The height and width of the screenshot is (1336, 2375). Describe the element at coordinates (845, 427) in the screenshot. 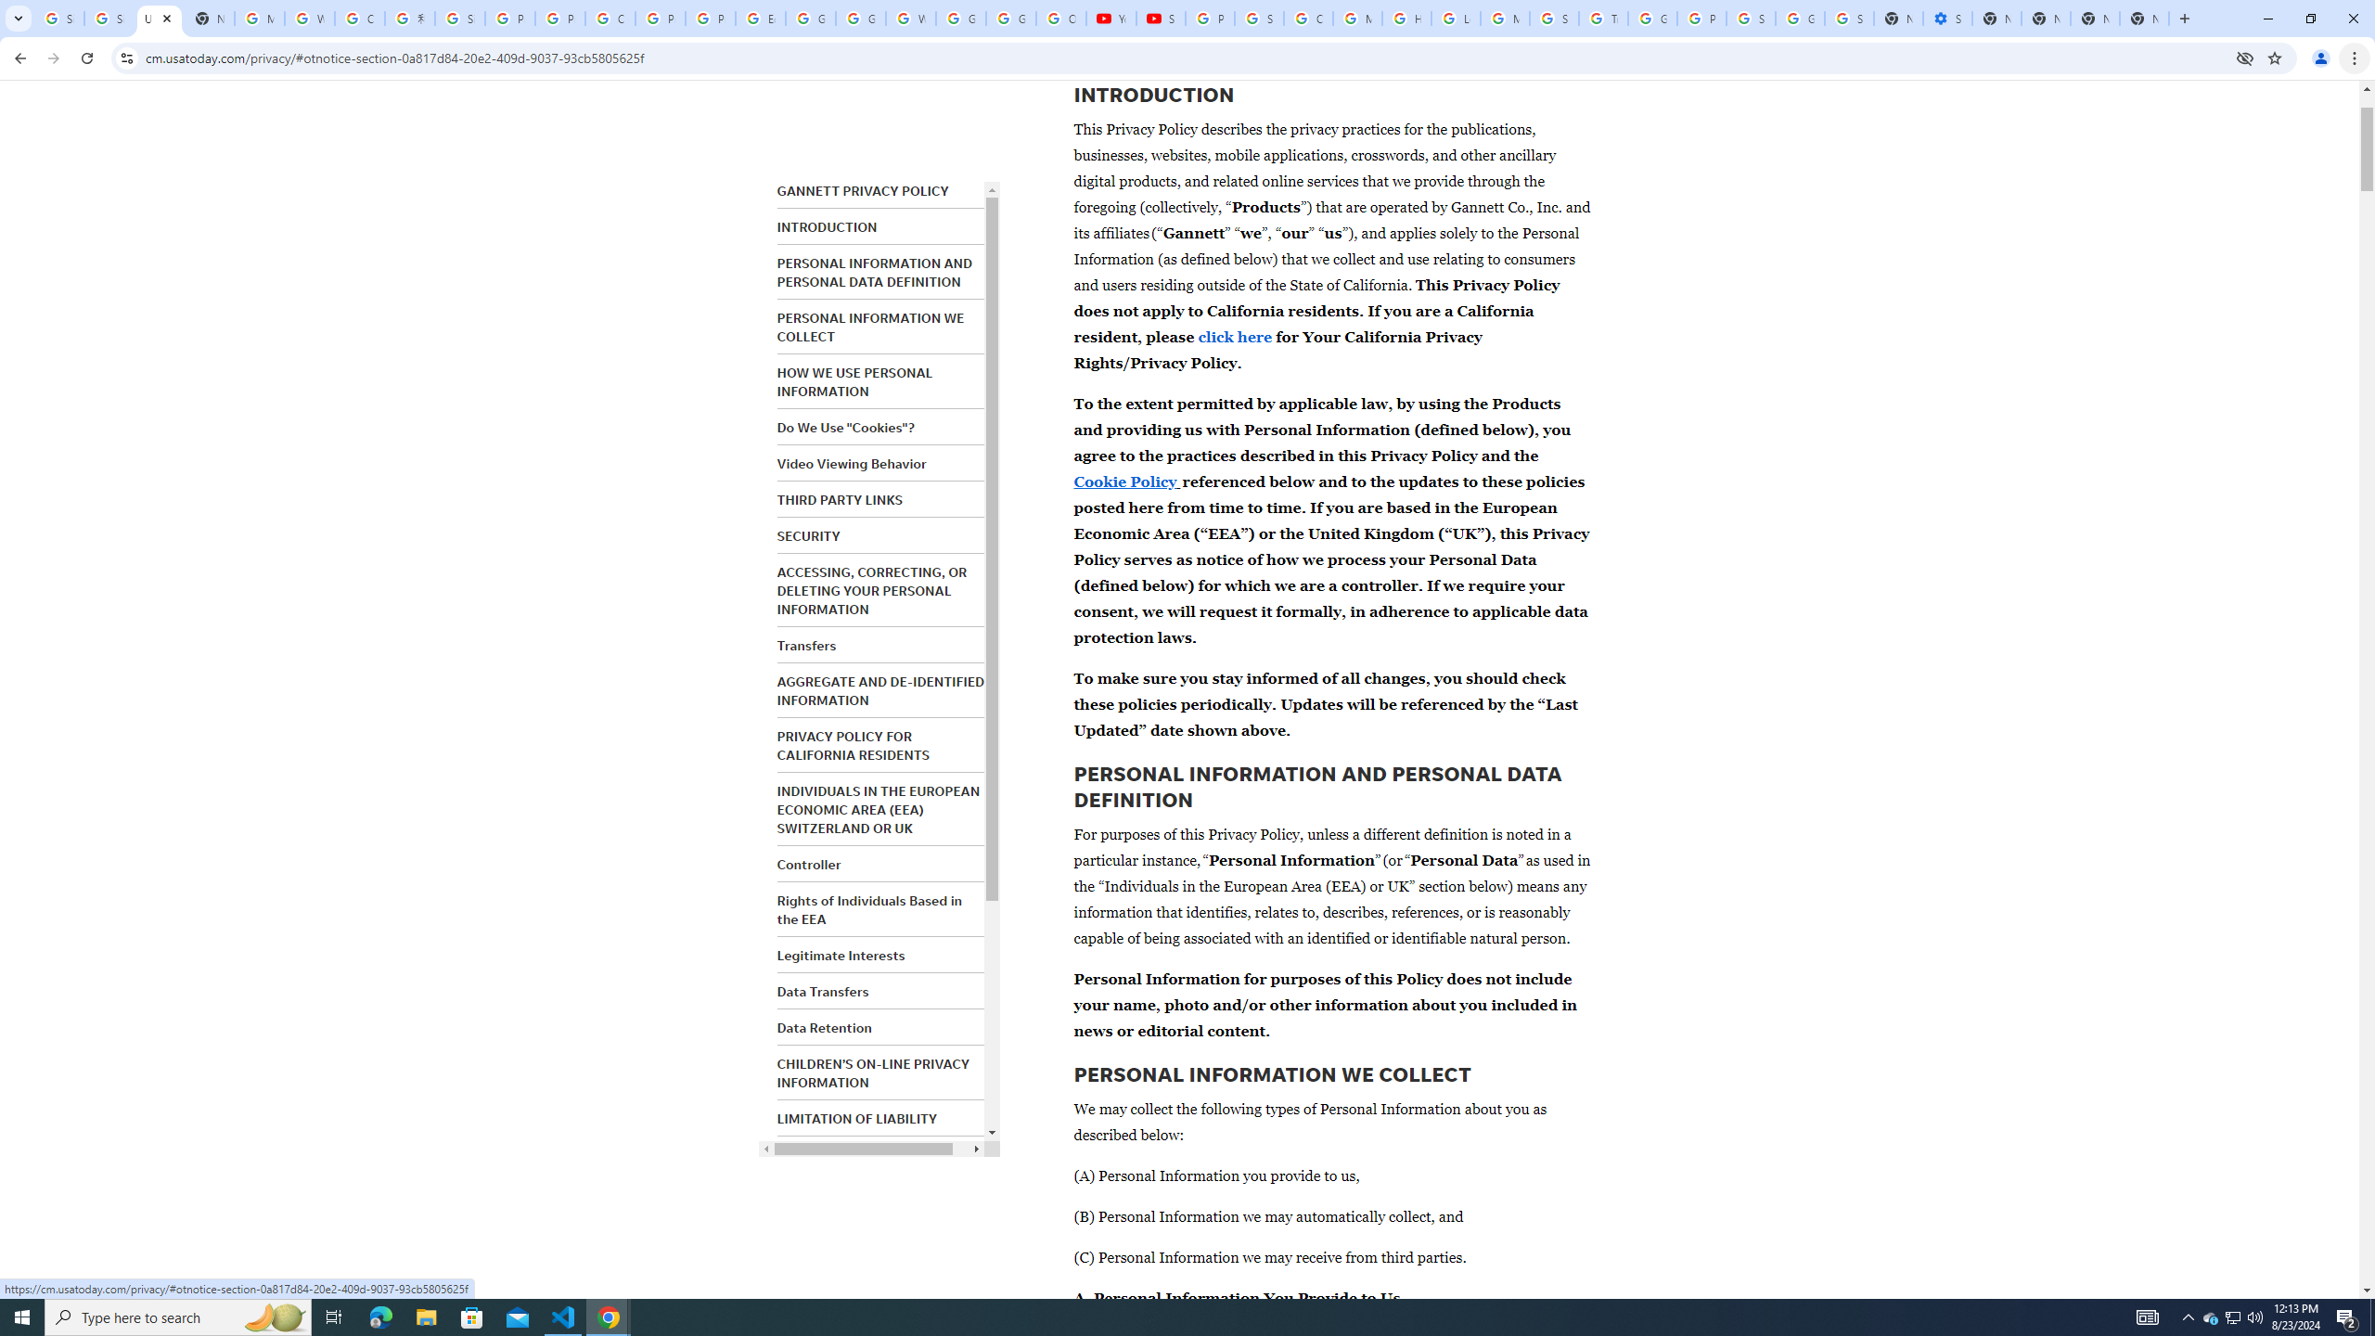

I see `Do We Use "Cookies"?` at that location.